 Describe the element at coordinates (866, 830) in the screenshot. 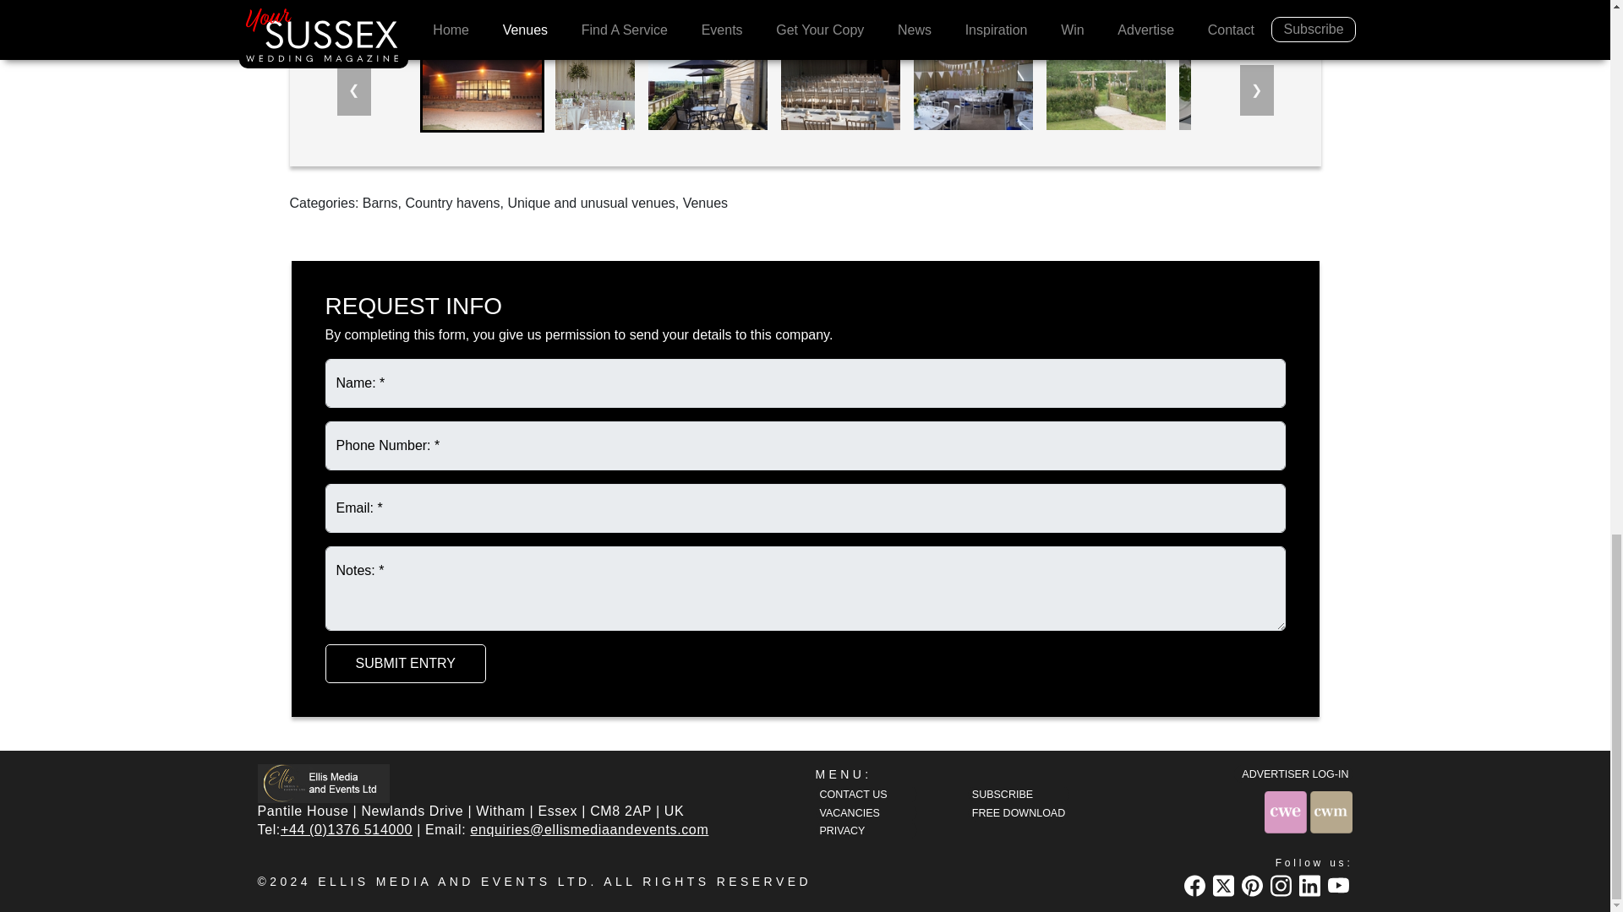

I see `PRIVACY` at that location.